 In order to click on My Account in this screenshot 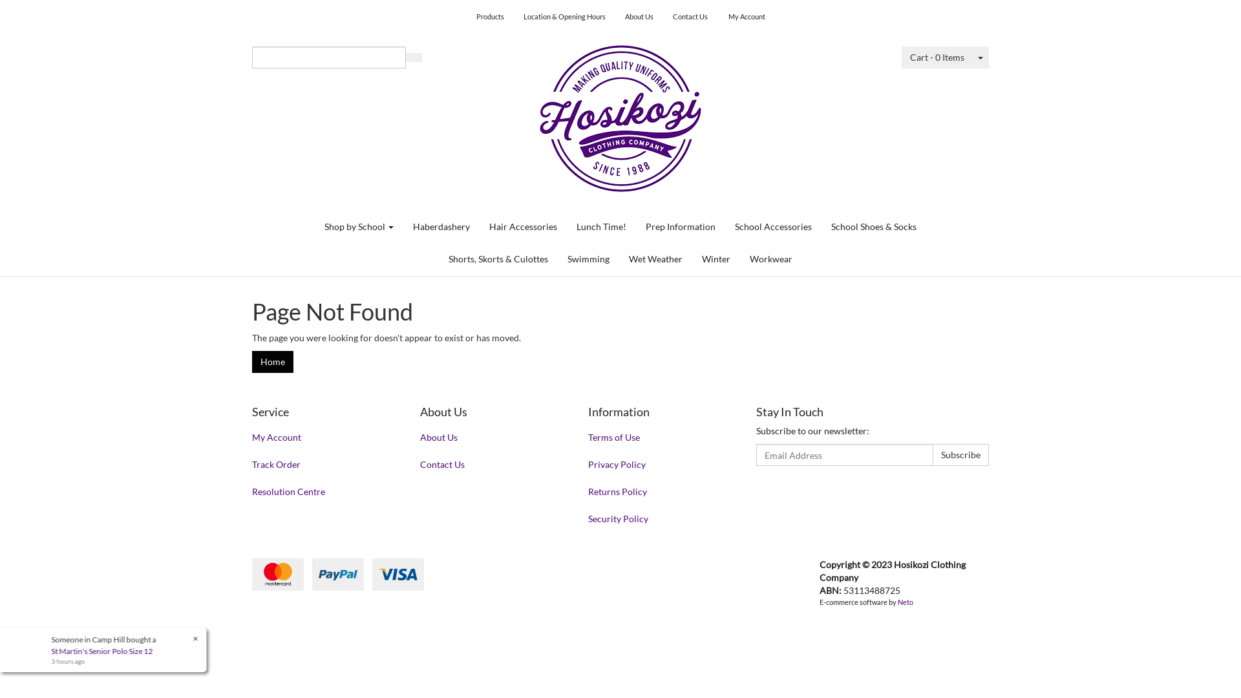, I will do `click(747, 17)`.